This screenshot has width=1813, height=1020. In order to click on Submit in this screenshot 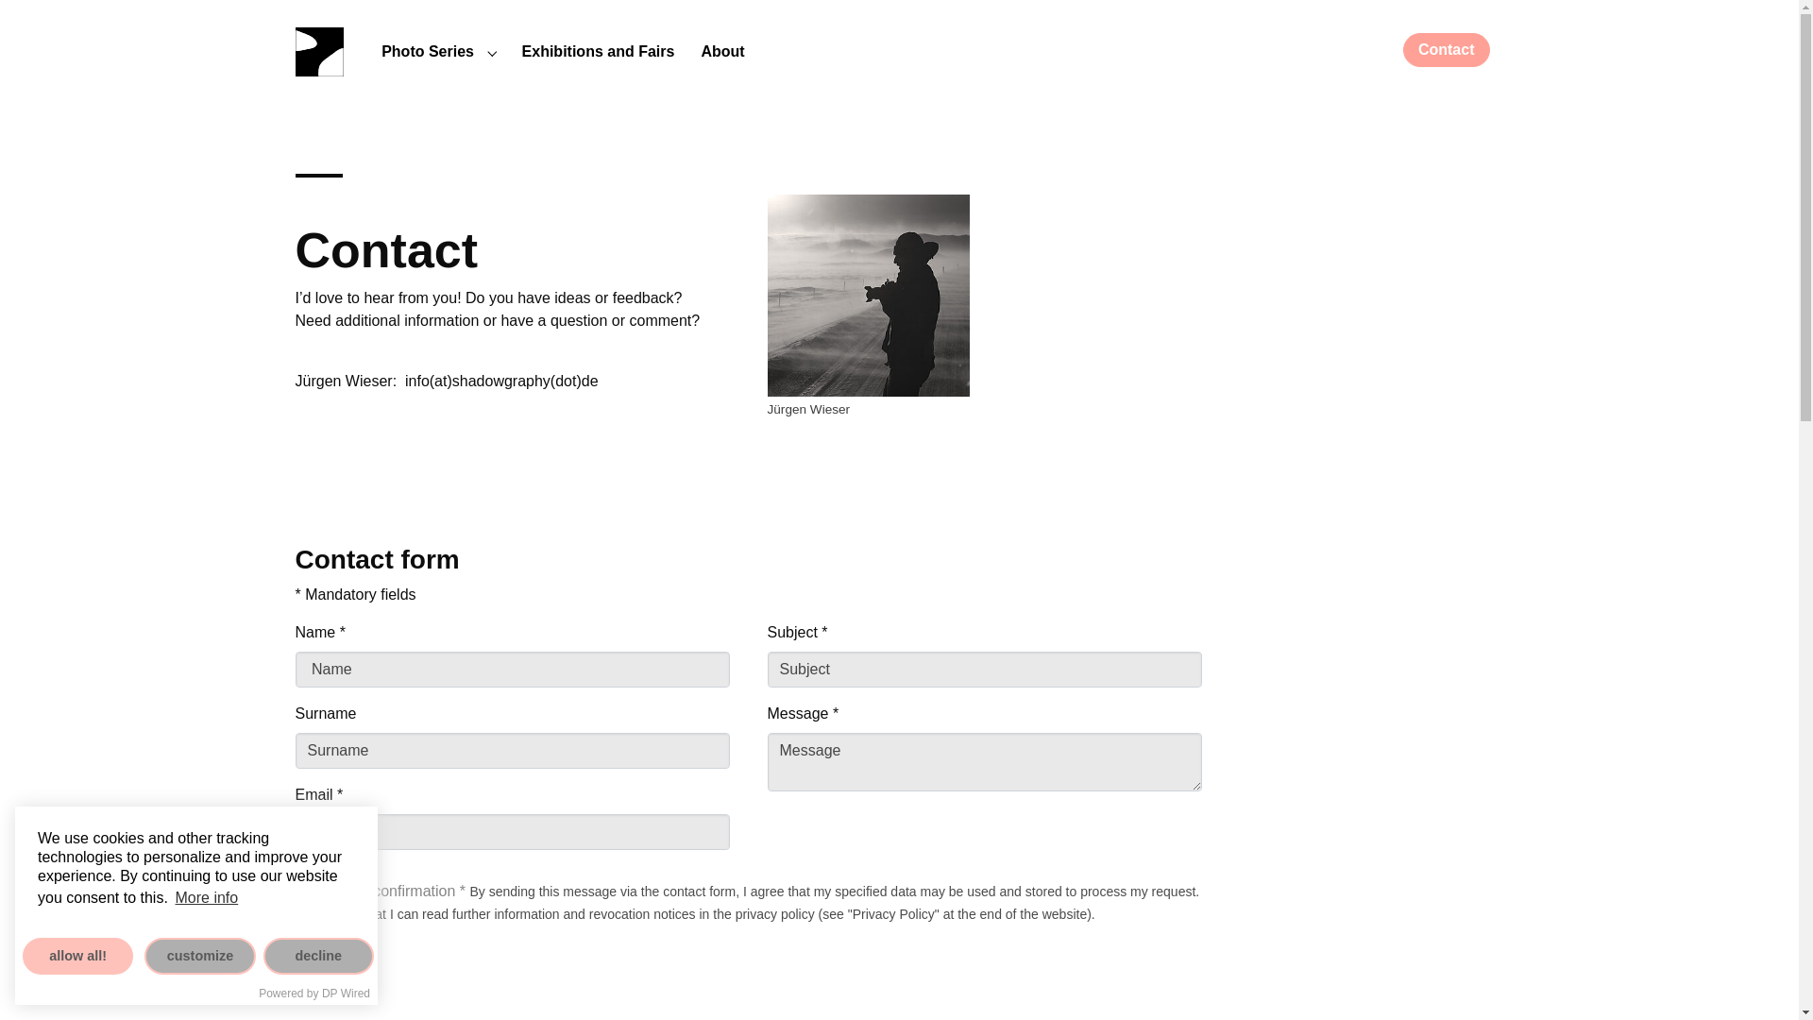, I will do `click(330, 958)`.